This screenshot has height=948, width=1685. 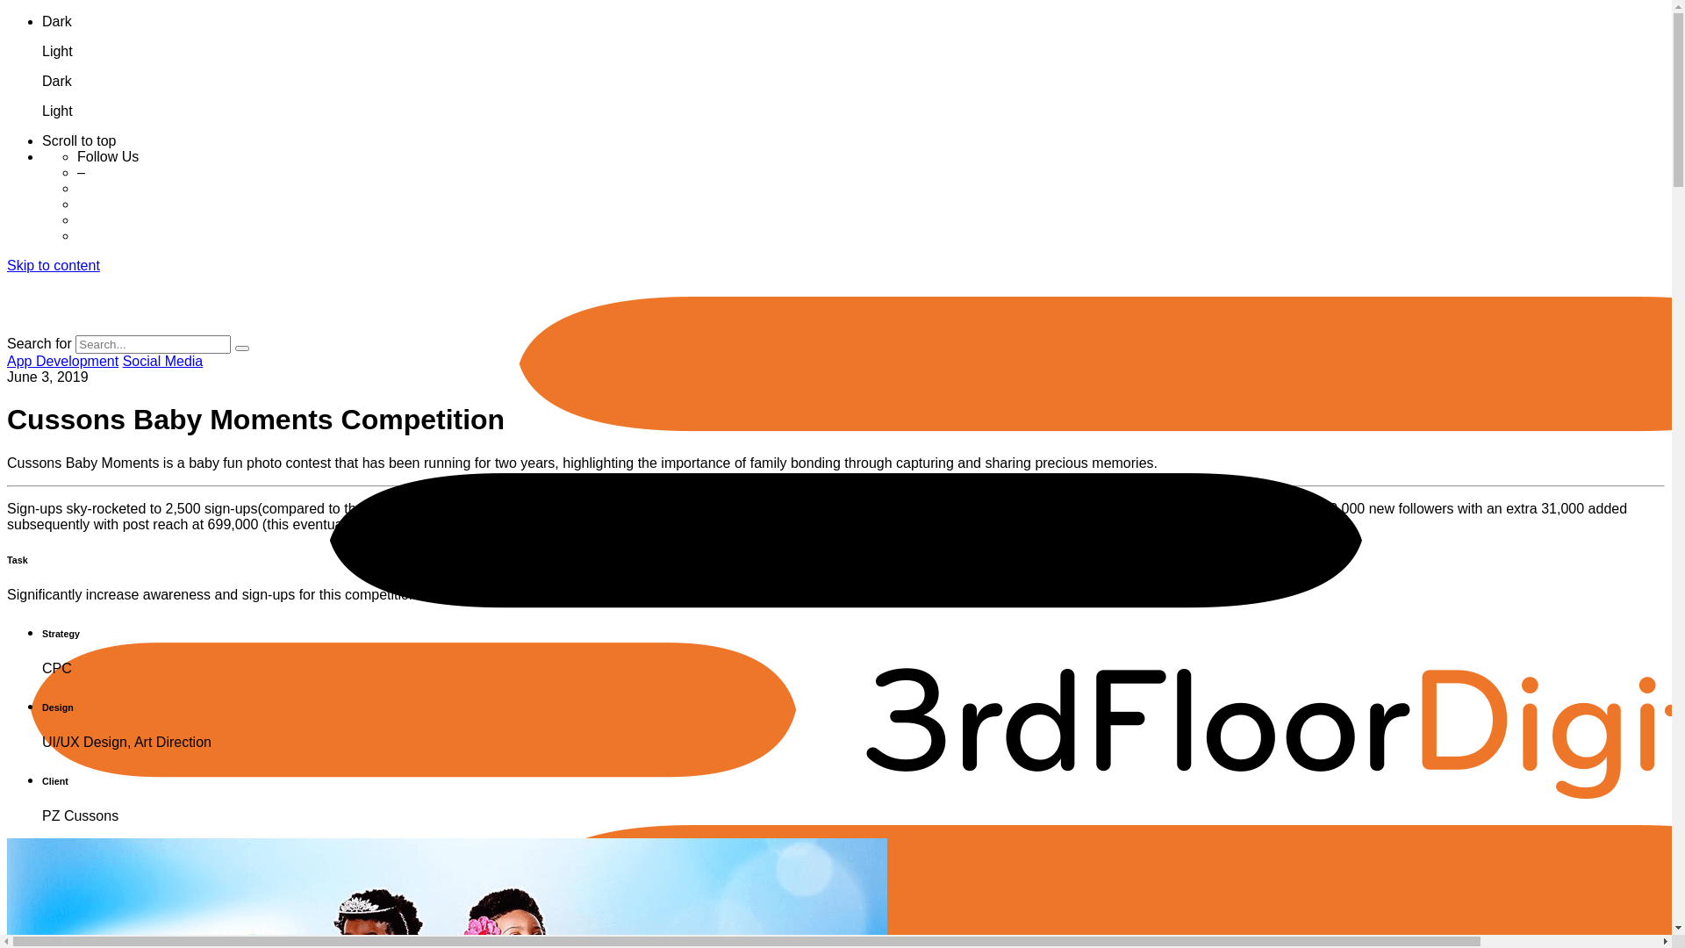 What do you see at coordinates (54, 265) in the screenshot?
I see `Skip to content` at bounding box center [54, 265].